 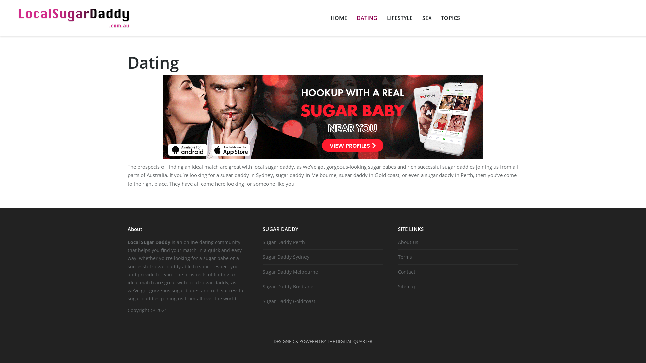 What do you see at coordinates (293, 272) in the screenshot?
I see `Sugar Daddy Melbourne` at bounding box center [293, 272].